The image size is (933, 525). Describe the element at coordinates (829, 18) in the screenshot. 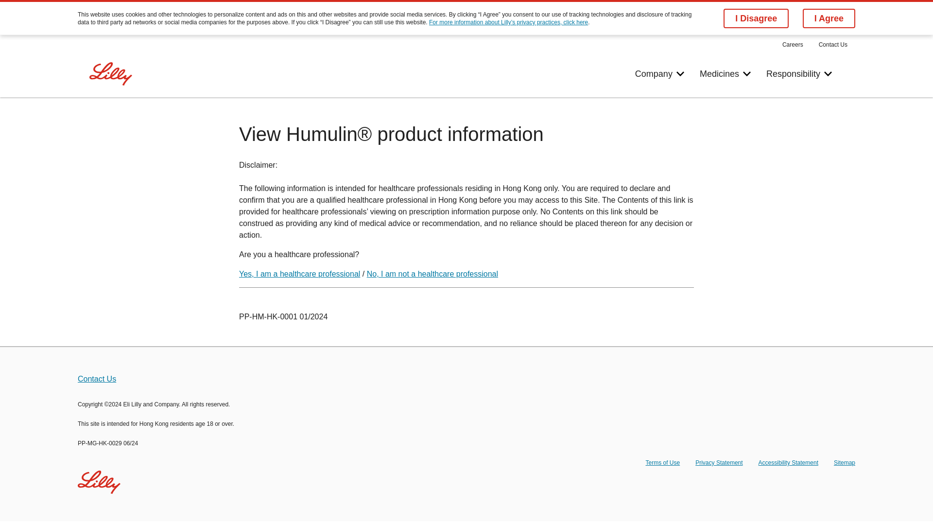

I see `Privacy Statement` at that location.